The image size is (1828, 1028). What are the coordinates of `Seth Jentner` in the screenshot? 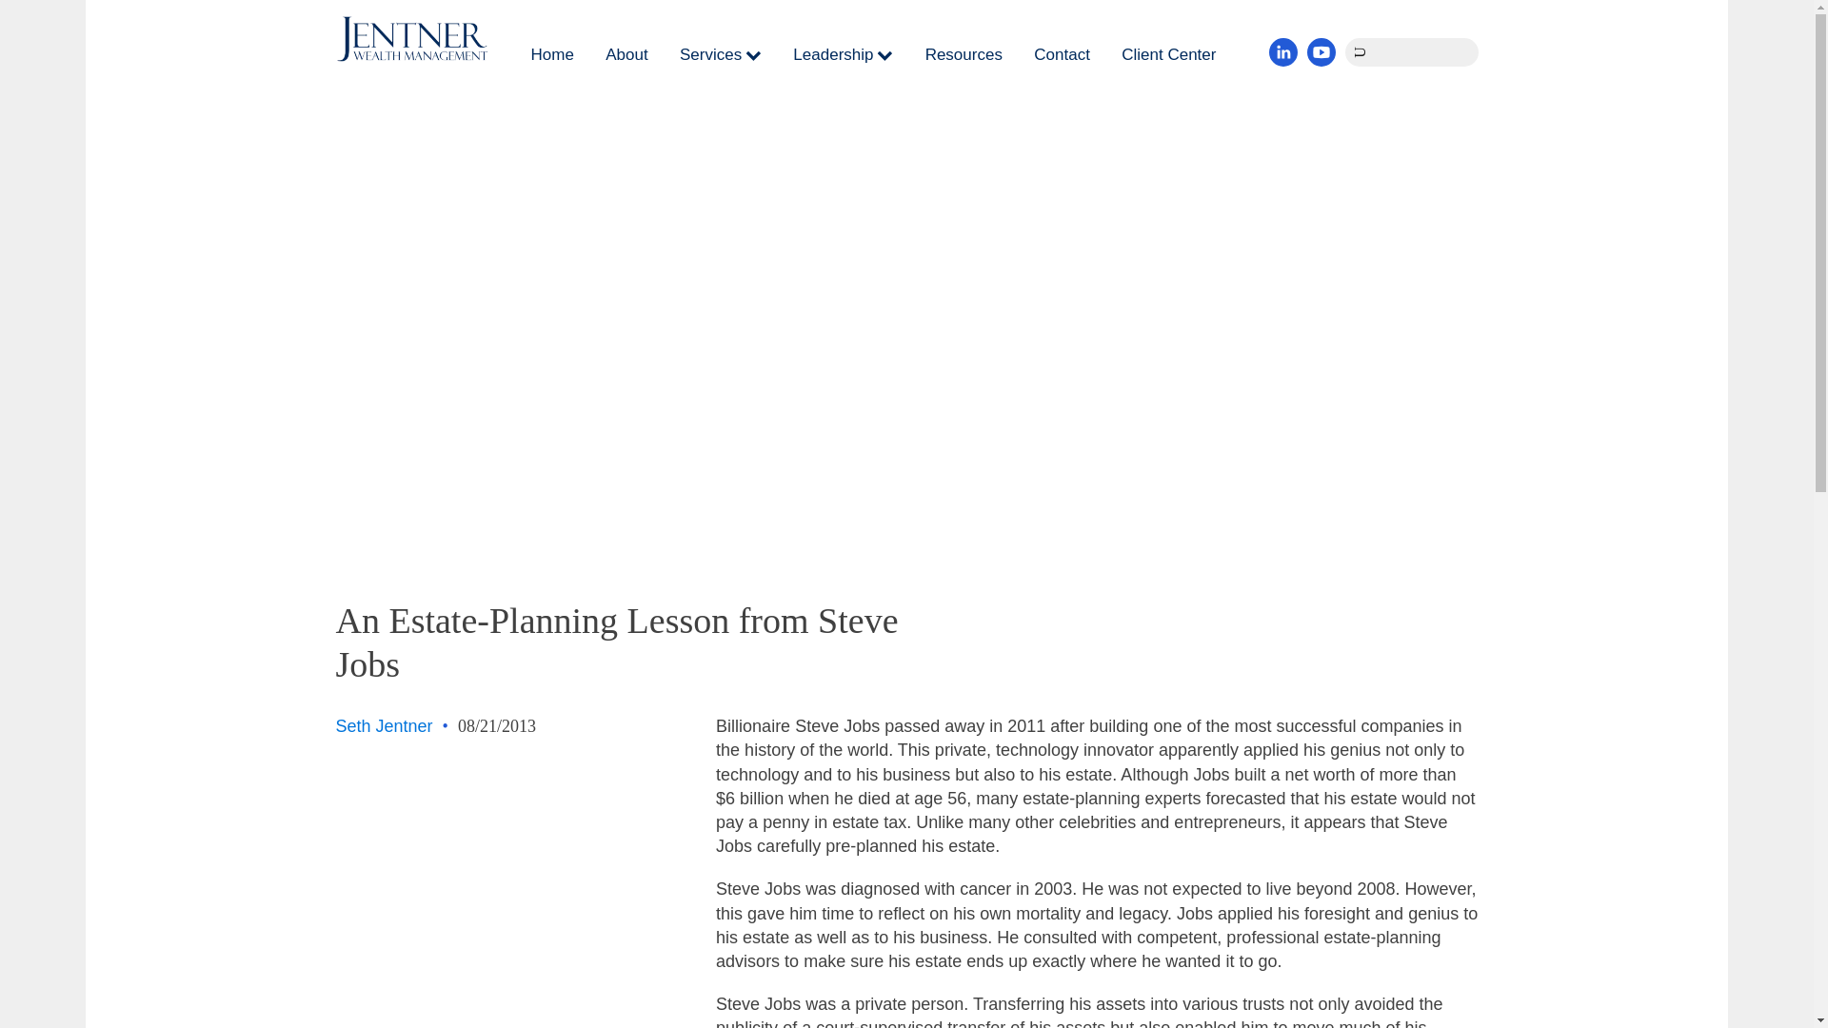 It's located at (383, 725).